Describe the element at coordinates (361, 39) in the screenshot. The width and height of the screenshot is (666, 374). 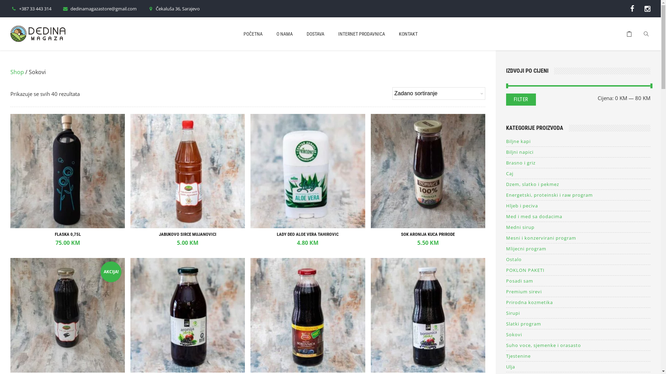
I see `INTERNET PRODAVNICA` at that location.